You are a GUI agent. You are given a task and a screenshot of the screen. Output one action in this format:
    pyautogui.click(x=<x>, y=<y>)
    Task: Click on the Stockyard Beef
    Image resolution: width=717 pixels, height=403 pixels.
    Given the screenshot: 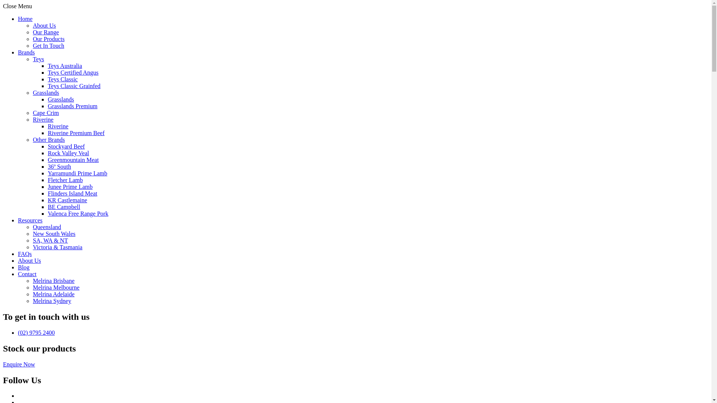 What is the action you would take?
    pyautogui.click(x=66, y=146)
    